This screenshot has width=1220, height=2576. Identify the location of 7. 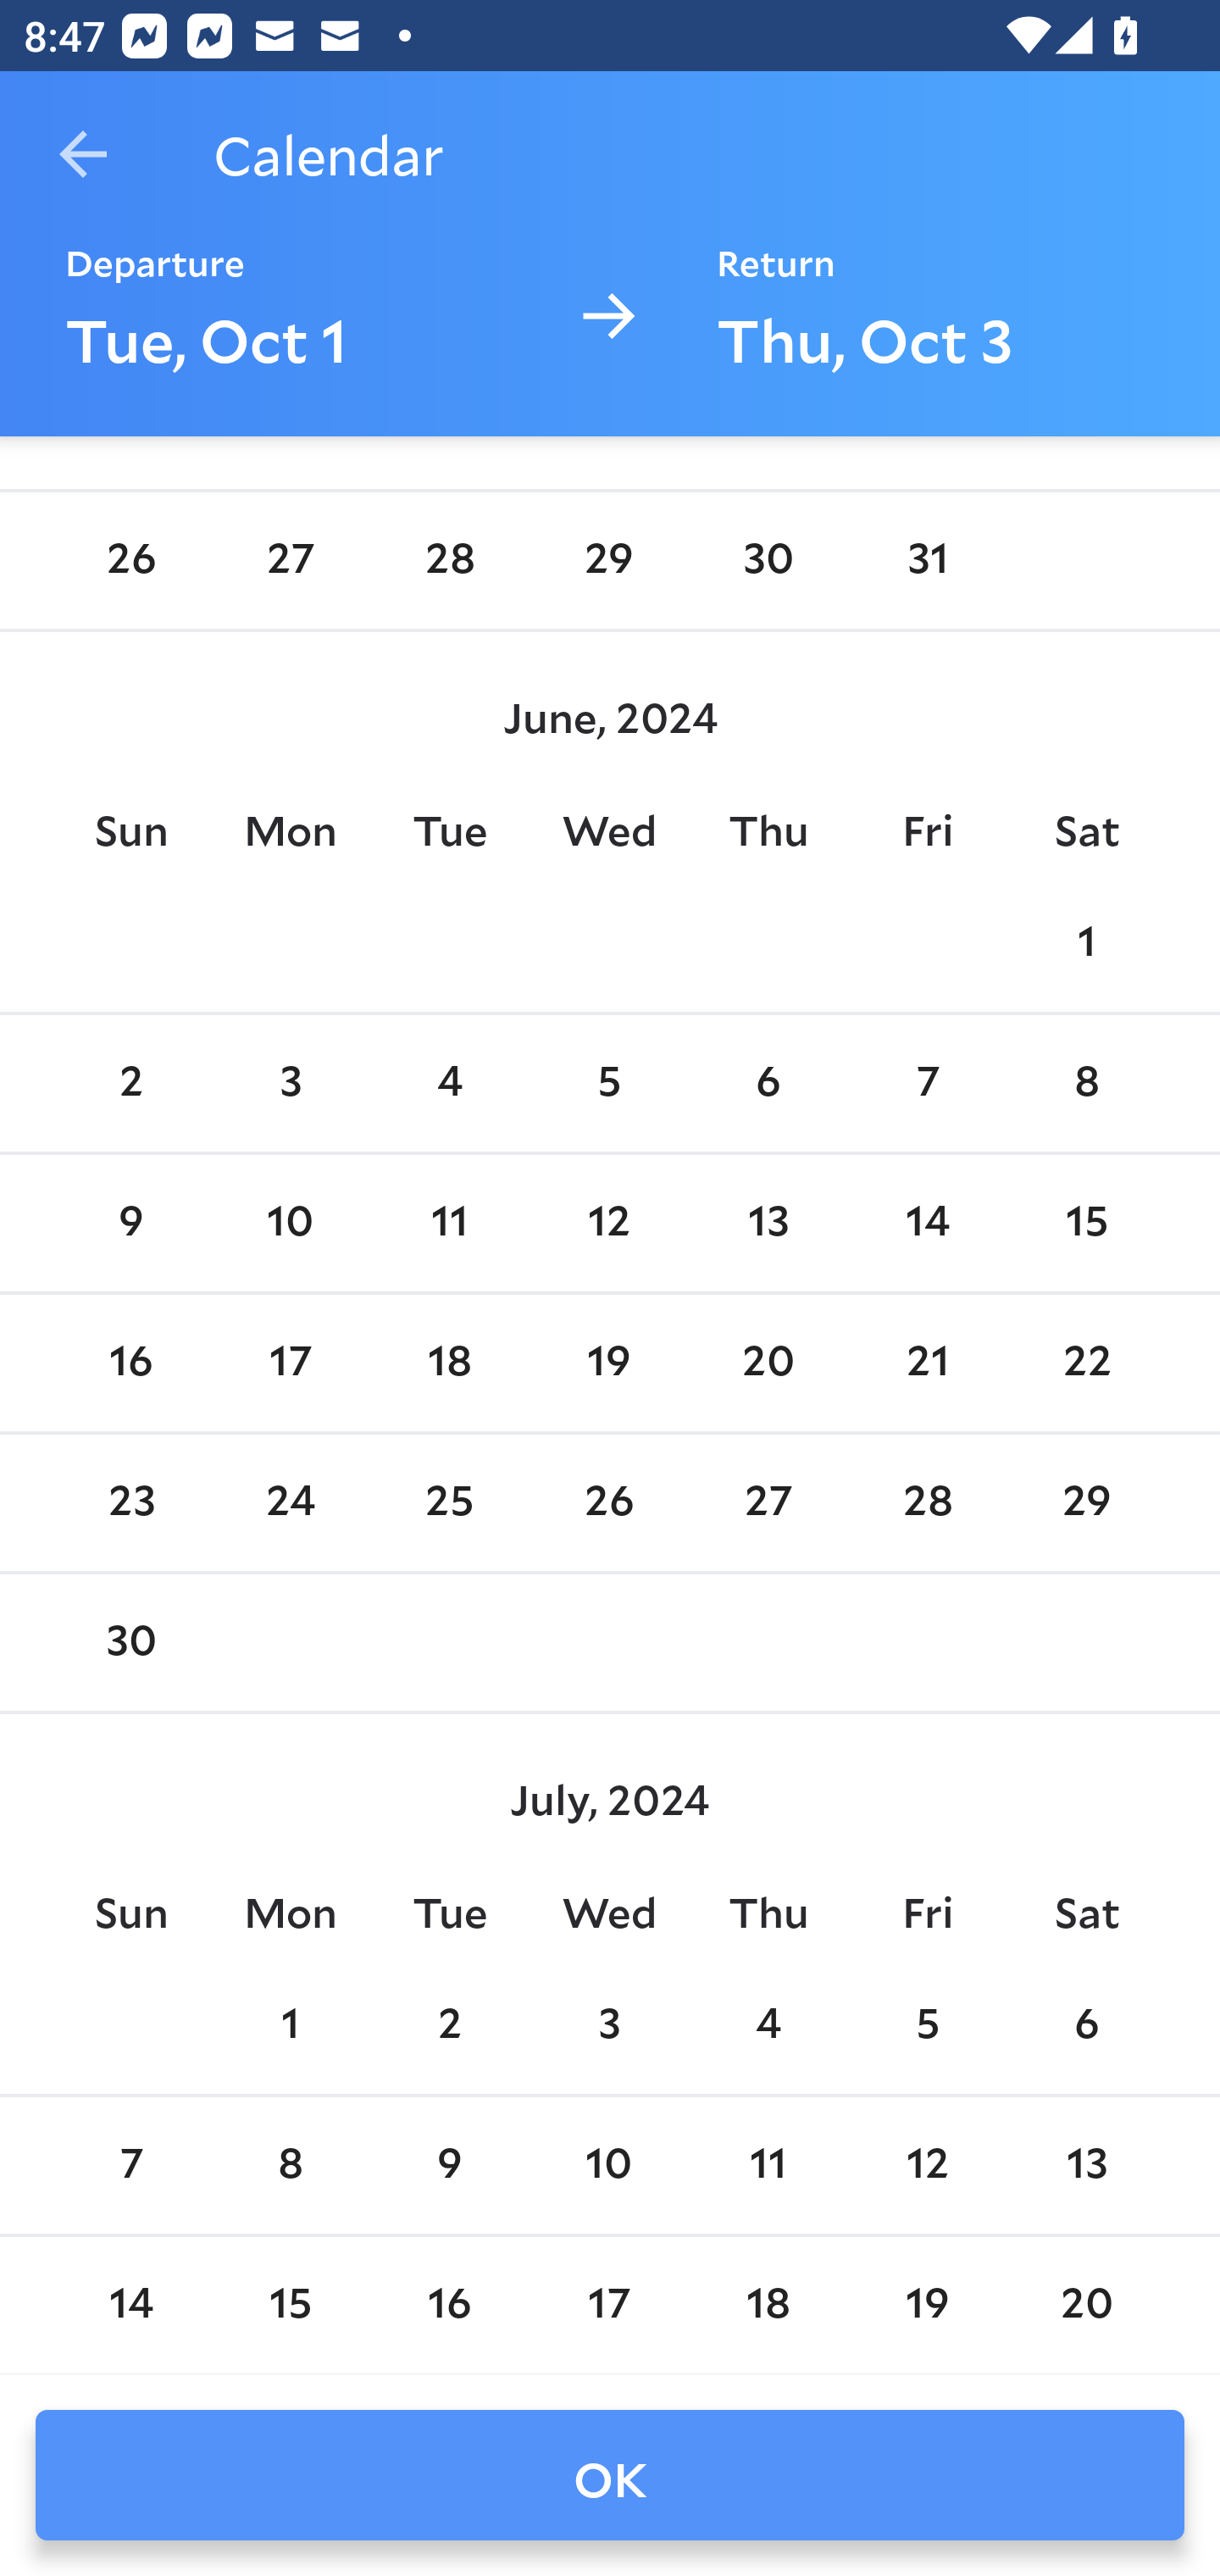
(927, 1084).